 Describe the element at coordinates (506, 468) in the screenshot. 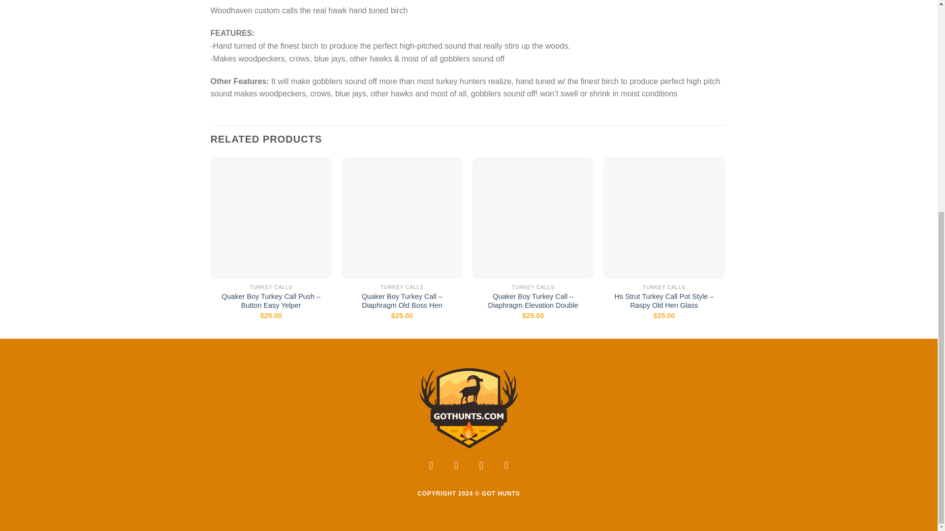

I see `Follow on YouTube` at that location.